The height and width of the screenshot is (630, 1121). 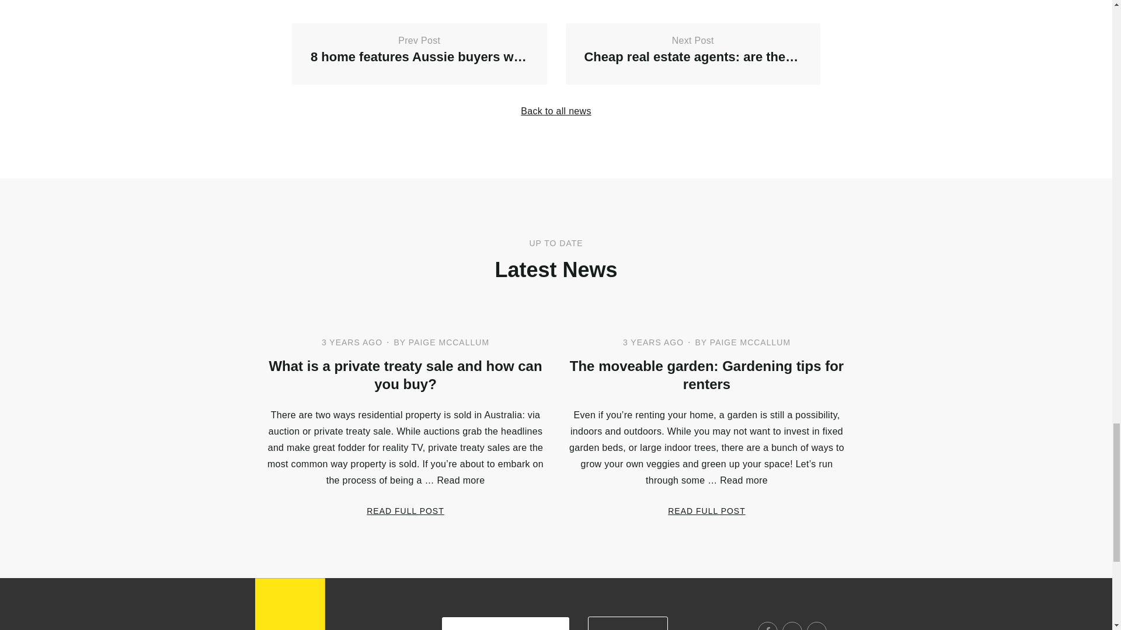 What do you see at coordinates (290, 604) in the screenshot?
I see `Ray White` at bounding box center [290, 604].